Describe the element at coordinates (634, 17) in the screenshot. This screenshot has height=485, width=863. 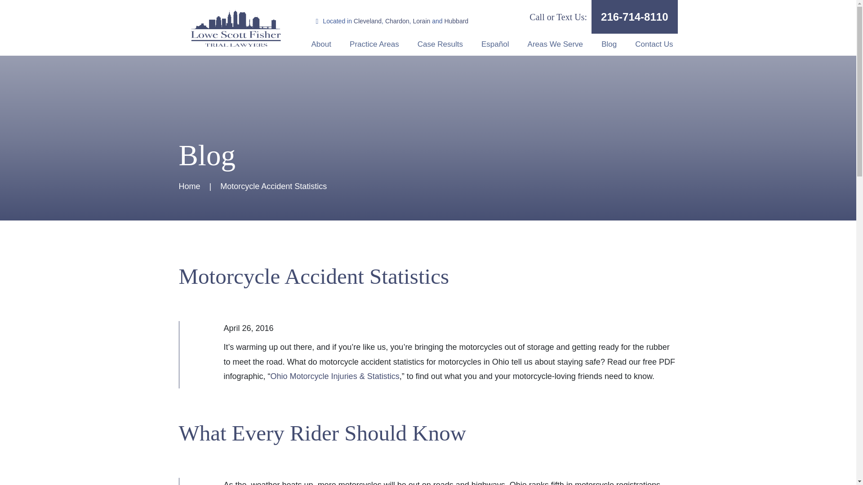
I see `216-714-8110` at that location.